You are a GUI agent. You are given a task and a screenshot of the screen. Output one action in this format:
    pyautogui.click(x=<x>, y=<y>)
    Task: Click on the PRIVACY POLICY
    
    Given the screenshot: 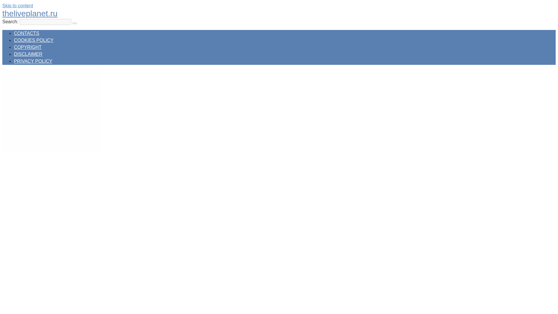 What is the action you would take?
    pyautogui.click(x=33, y=61)
    